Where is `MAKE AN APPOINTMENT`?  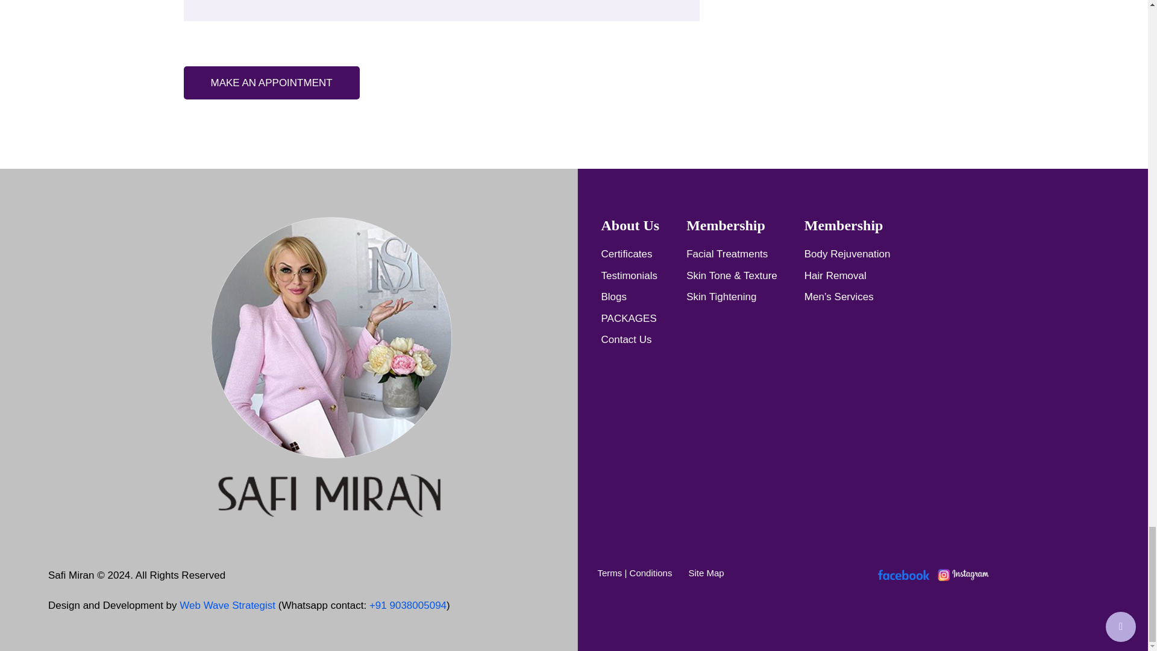
MAKE AN APPOINTMENT is located at coordinates (271, 83).